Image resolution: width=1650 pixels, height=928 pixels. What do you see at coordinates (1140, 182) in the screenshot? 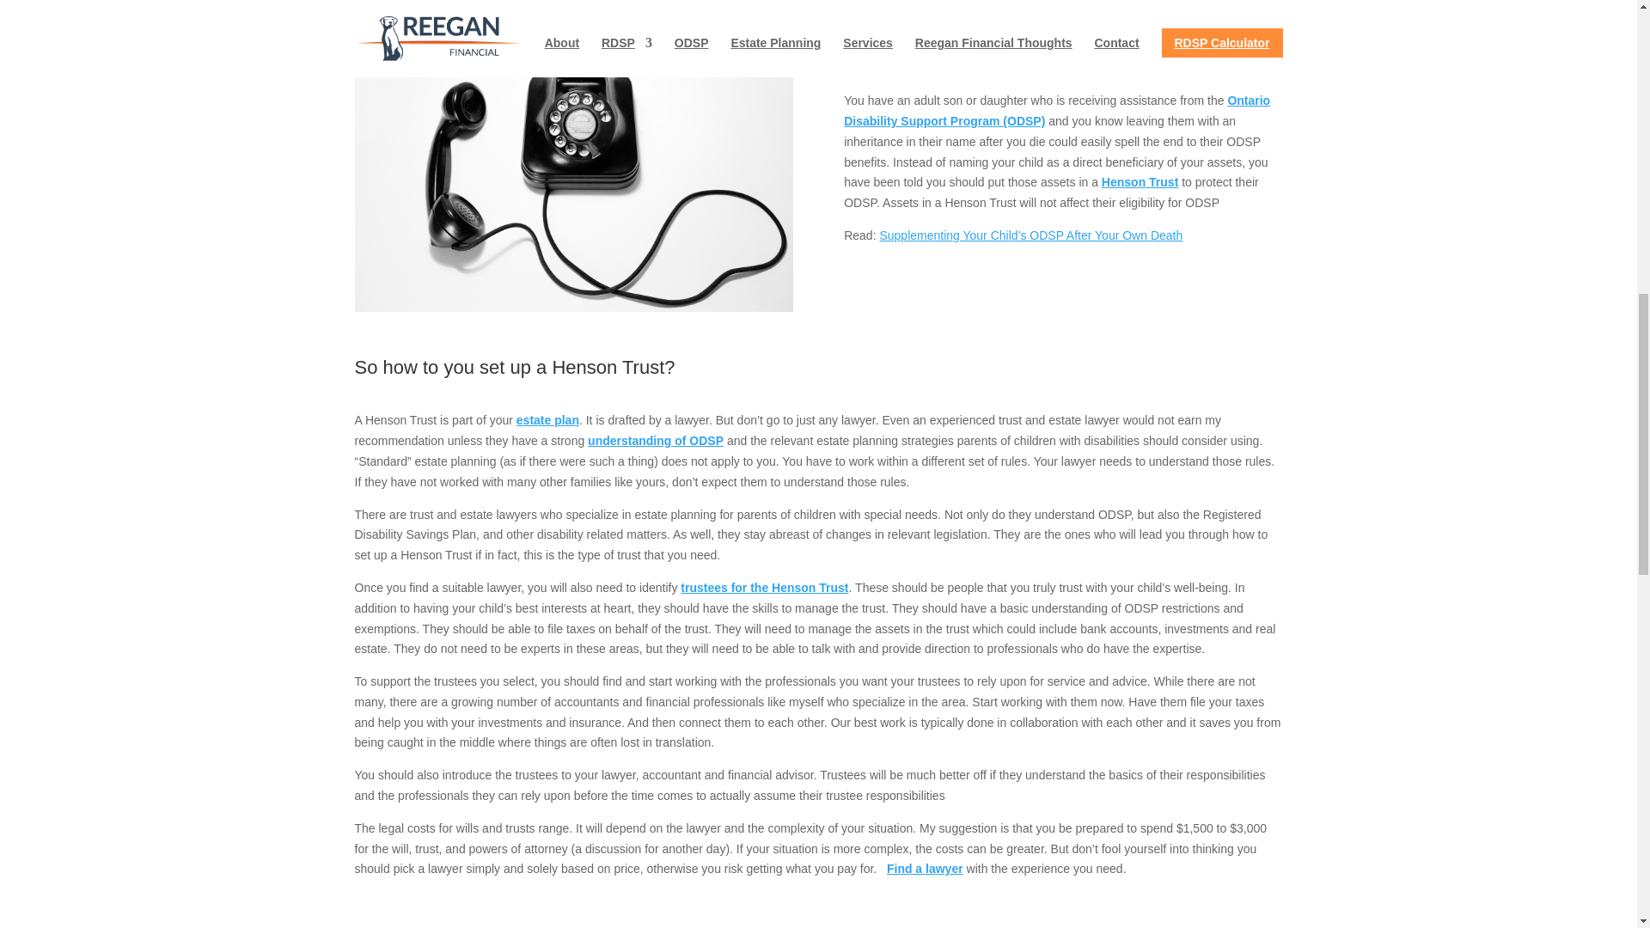
I see `Henson Trust` at bounding box center [1140, 182].